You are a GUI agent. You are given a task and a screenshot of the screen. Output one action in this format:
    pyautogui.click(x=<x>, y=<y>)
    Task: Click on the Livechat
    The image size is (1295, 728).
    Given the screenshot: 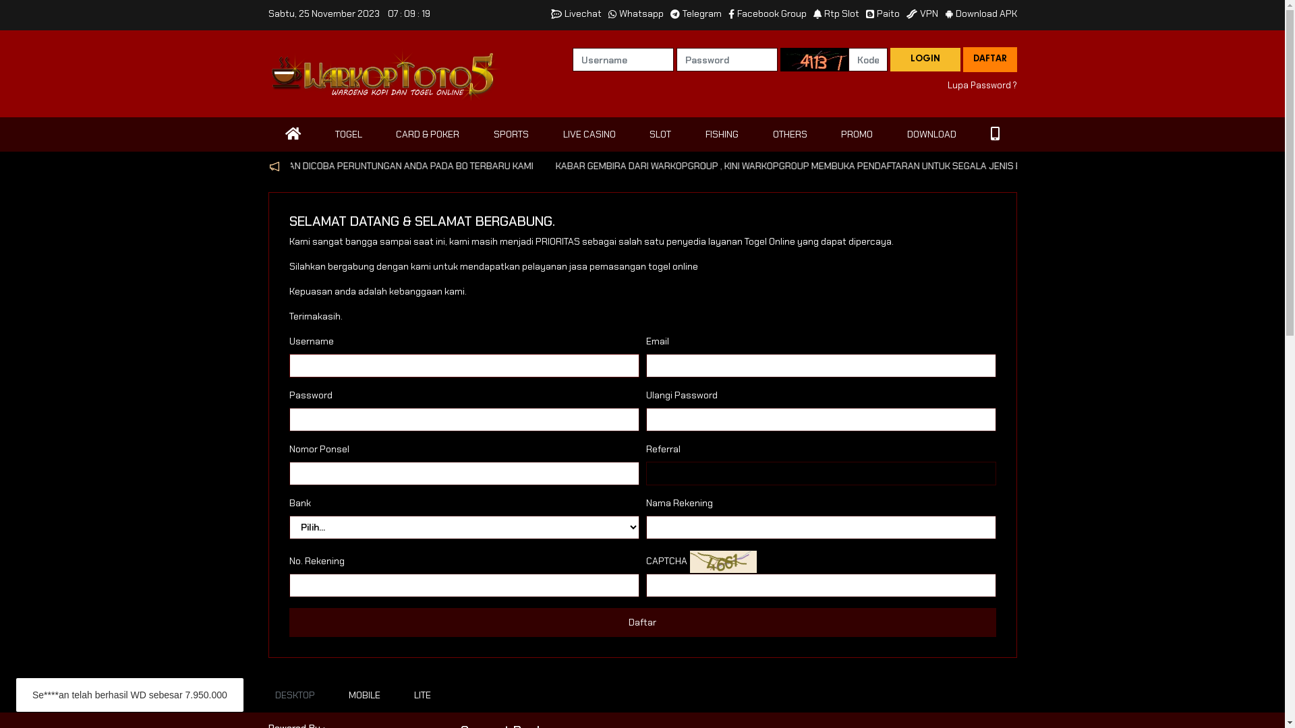 What is the action you would take?
    pyautogui.click(x=576, y=13)
    